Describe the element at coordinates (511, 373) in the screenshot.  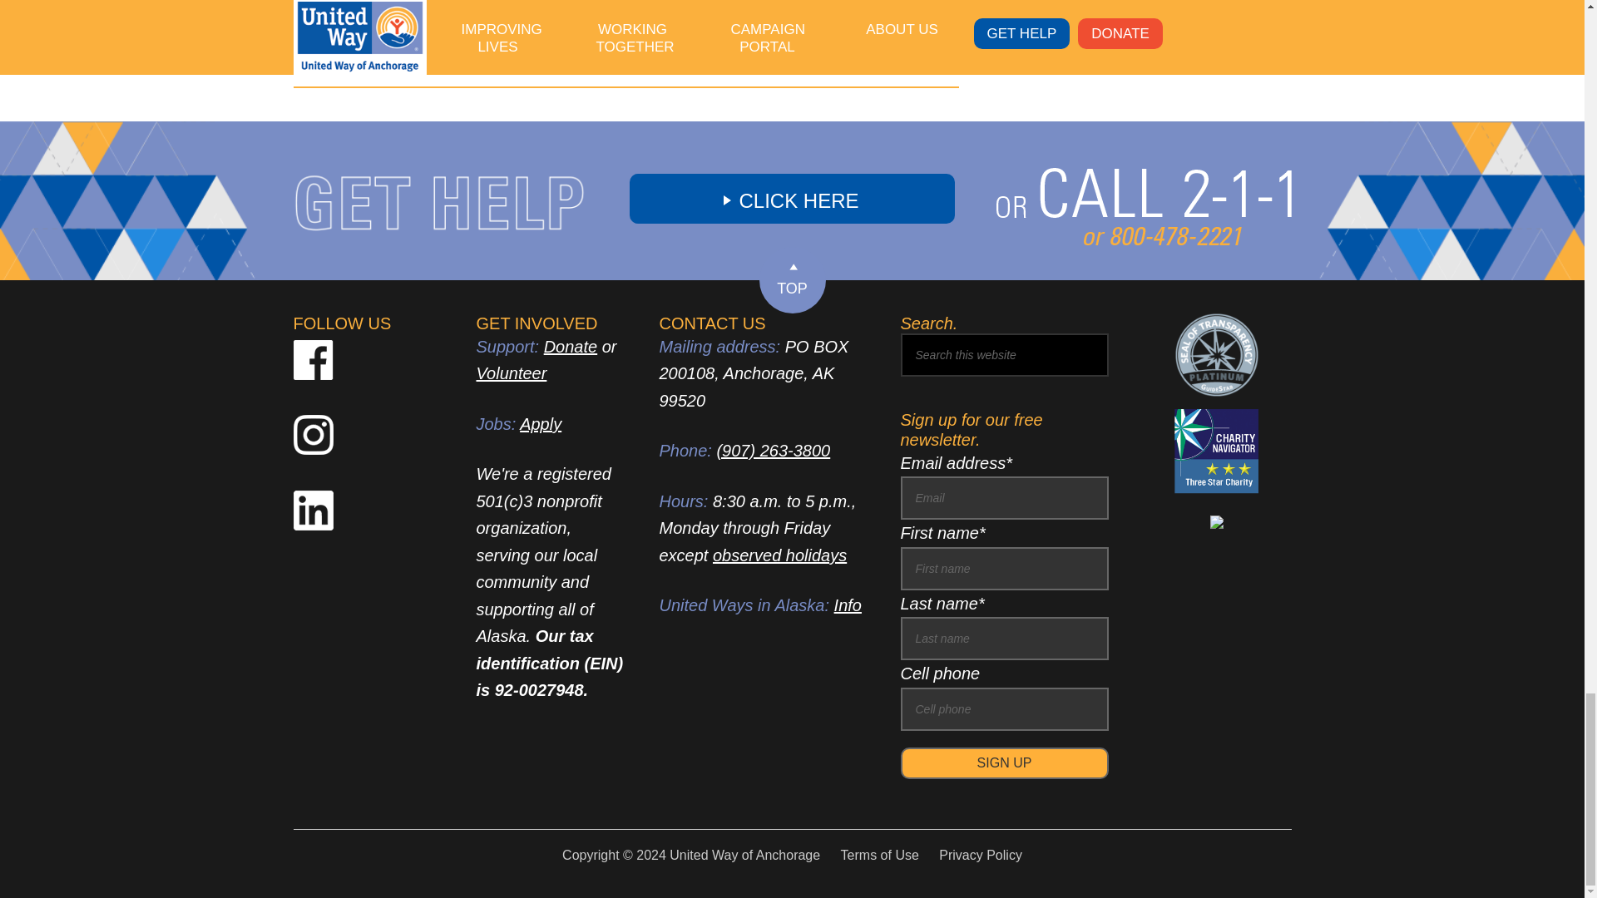
I see `Volunteer` at that location.